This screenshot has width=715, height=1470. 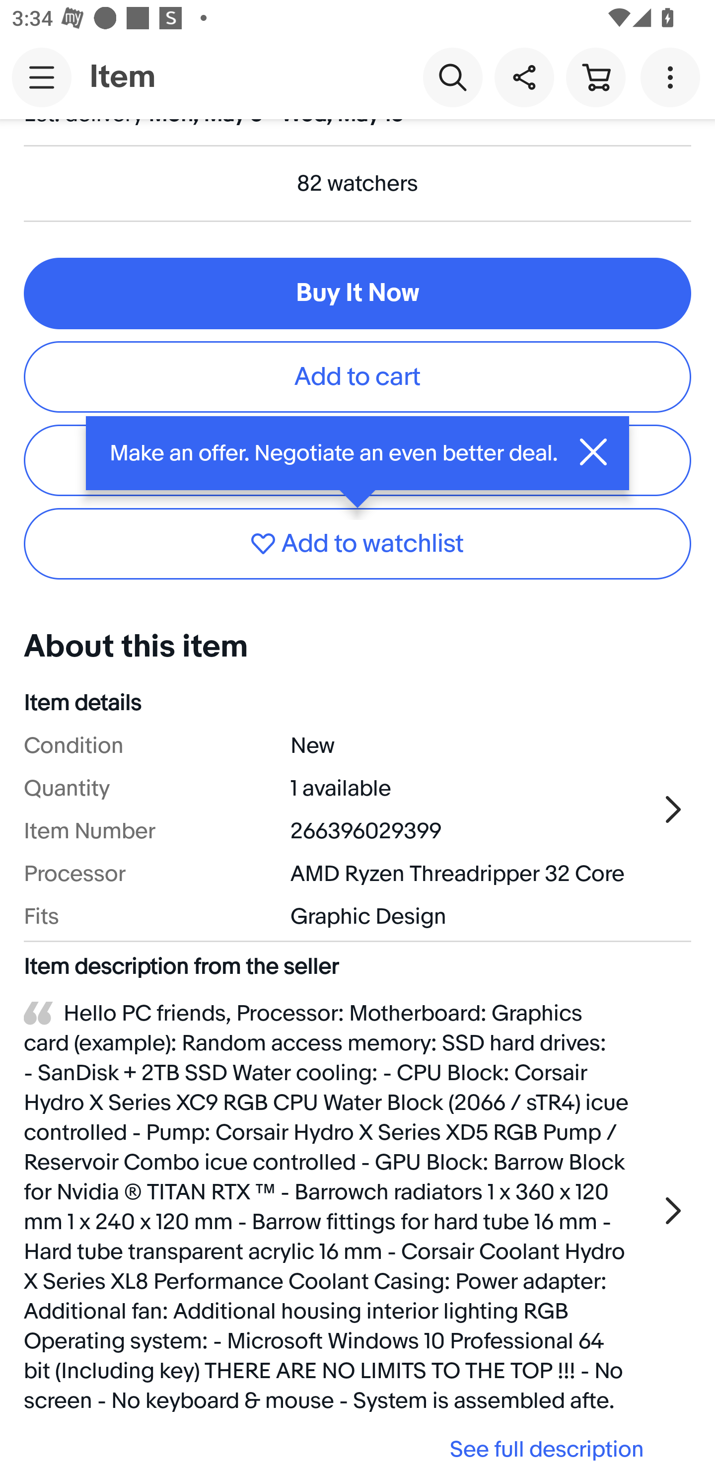 I want to click on Share this item, so click(x=524, y=76).